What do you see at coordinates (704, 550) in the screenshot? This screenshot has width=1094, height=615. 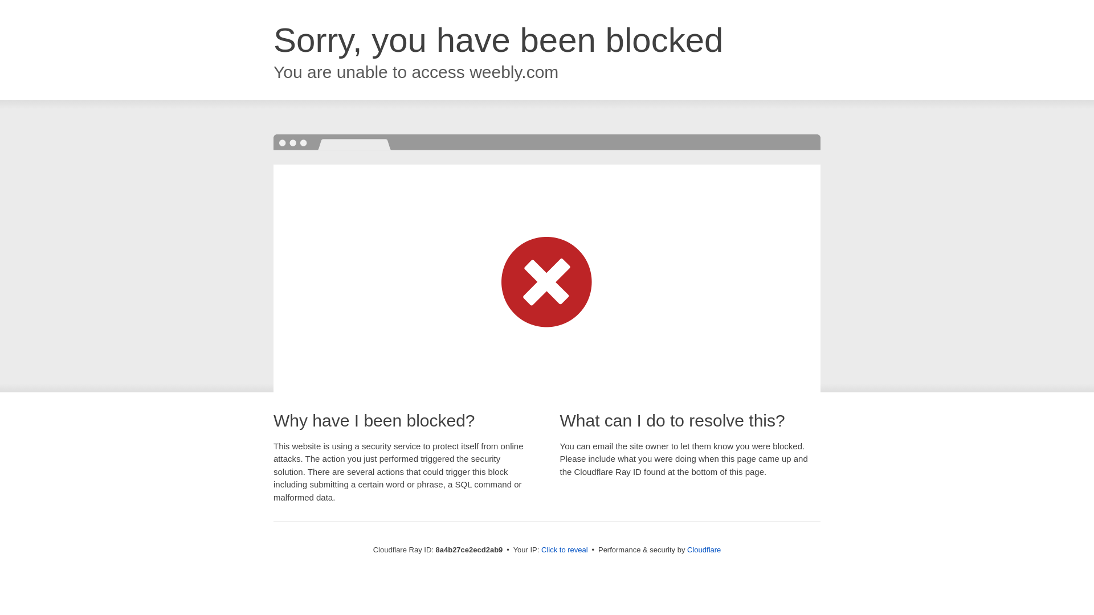 I see `Cloudflare` at bounding box center [704, 550].